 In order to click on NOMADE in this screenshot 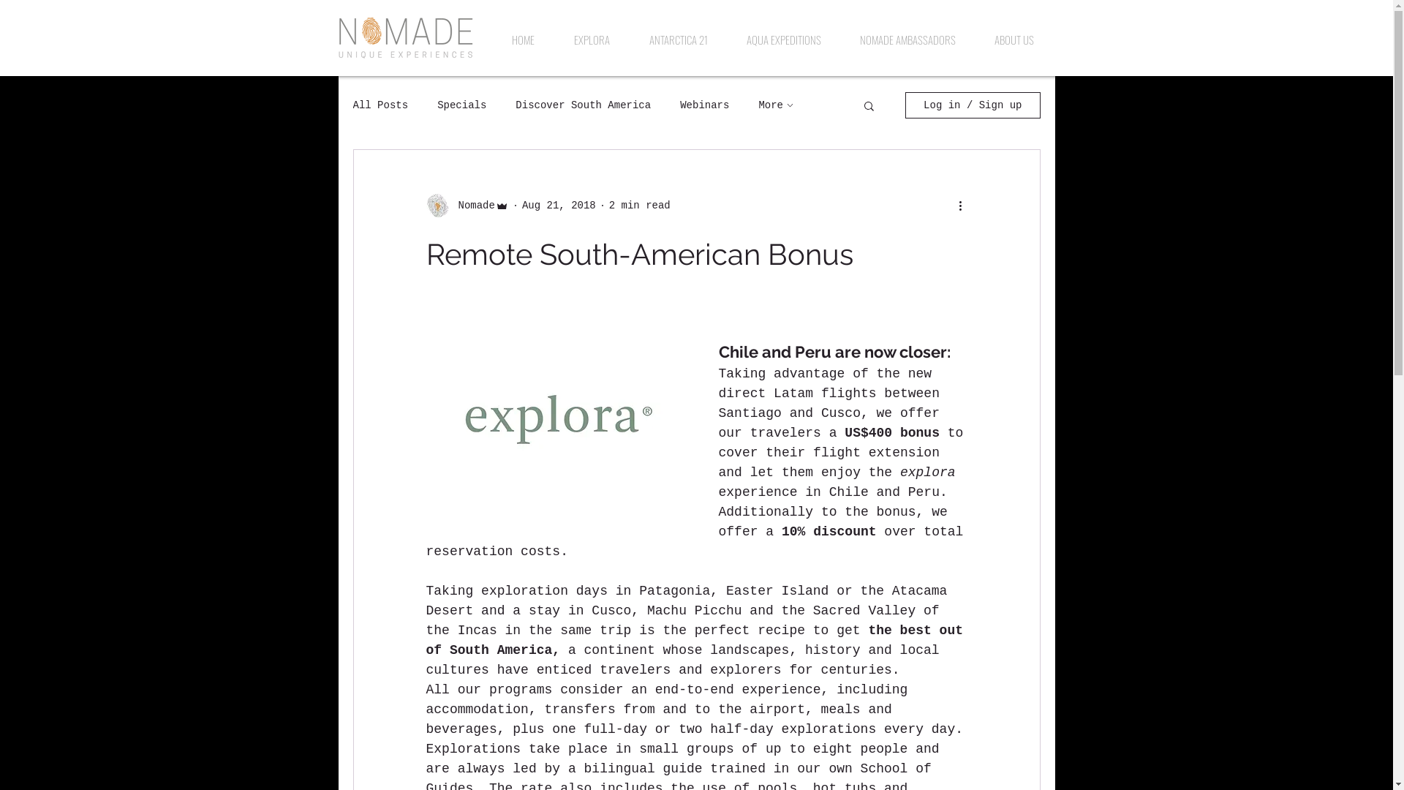, I will do `click(407, 38)`.